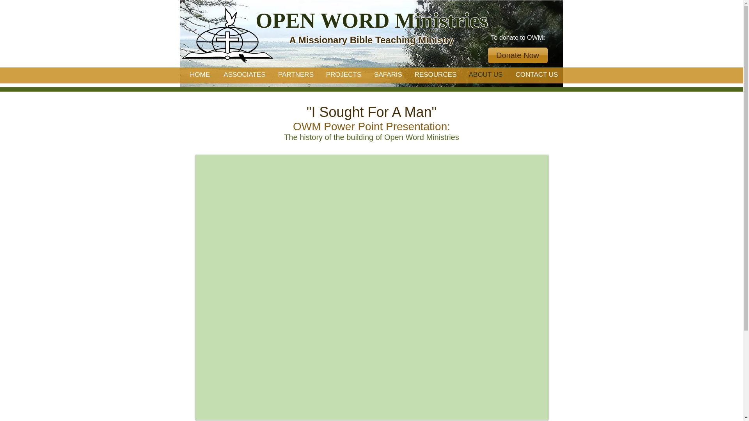  I want to click on RESOURCES, so click(435, 74).